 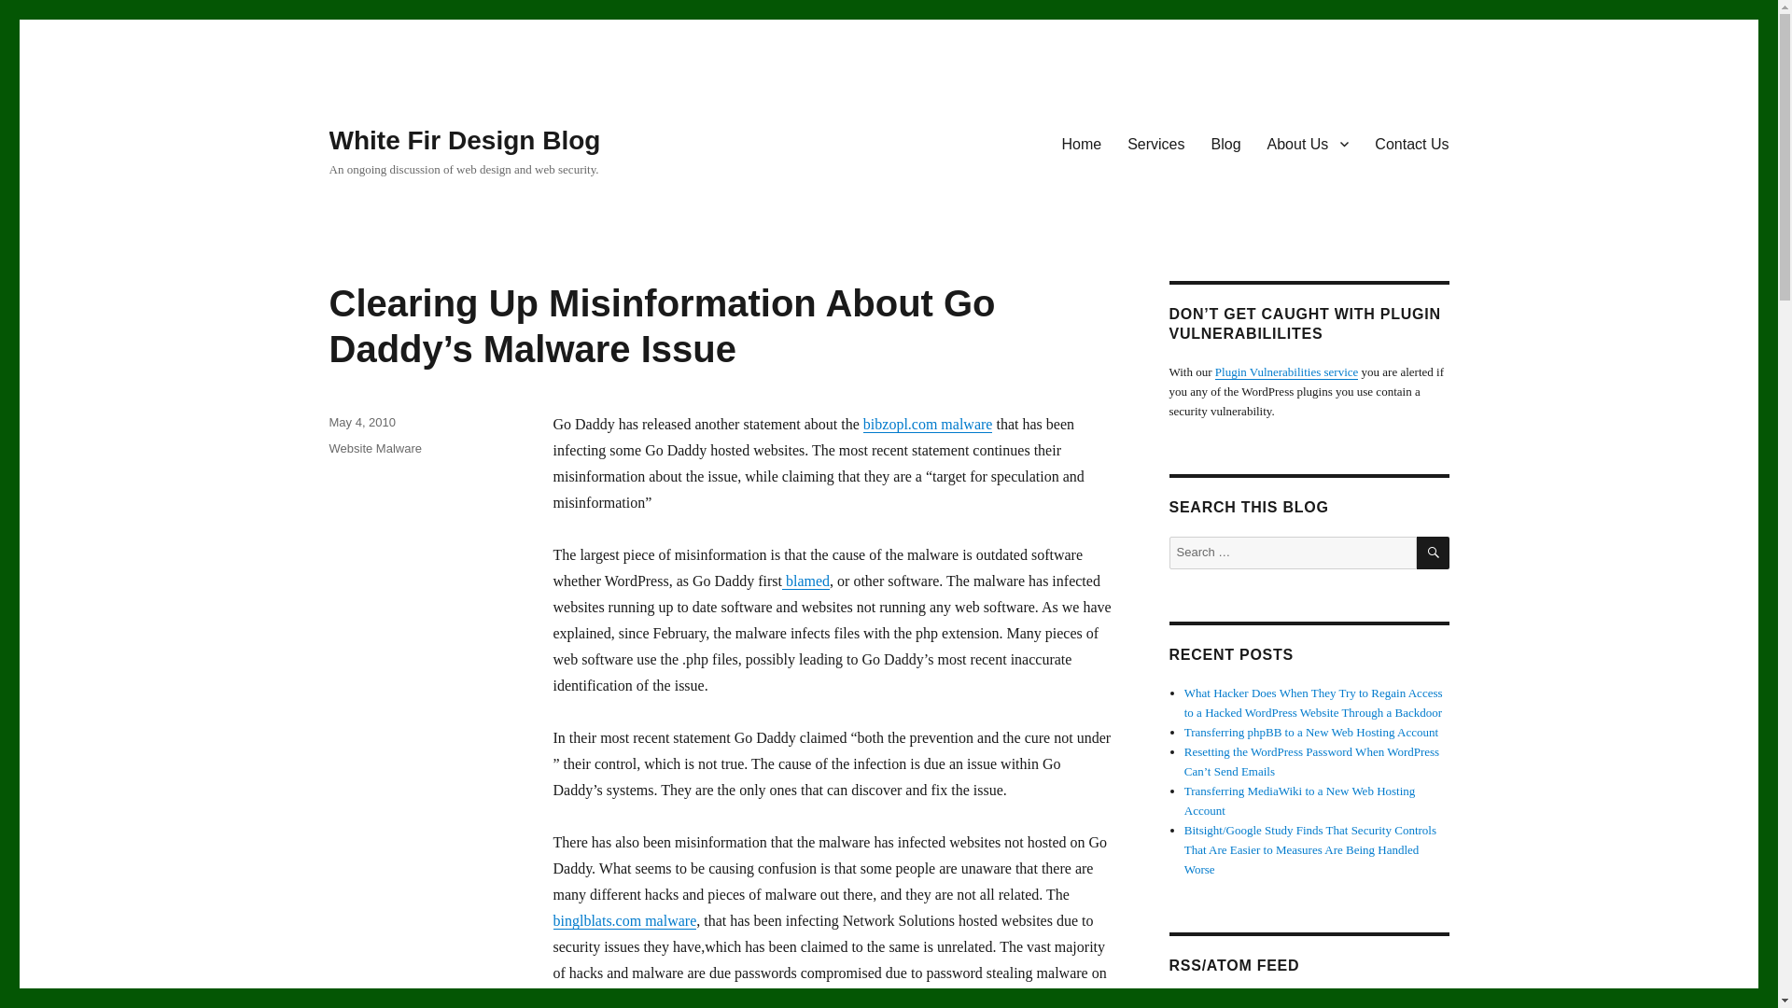 What do you see at coordinates (623, 920) in the screenshot?
I see `binglblats.com malware` at bounding box center [623, 920].